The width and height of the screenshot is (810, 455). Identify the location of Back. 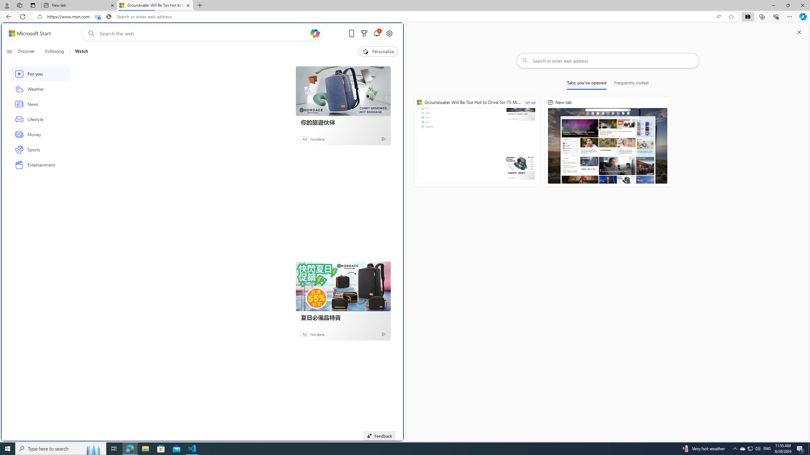
(8, 16).